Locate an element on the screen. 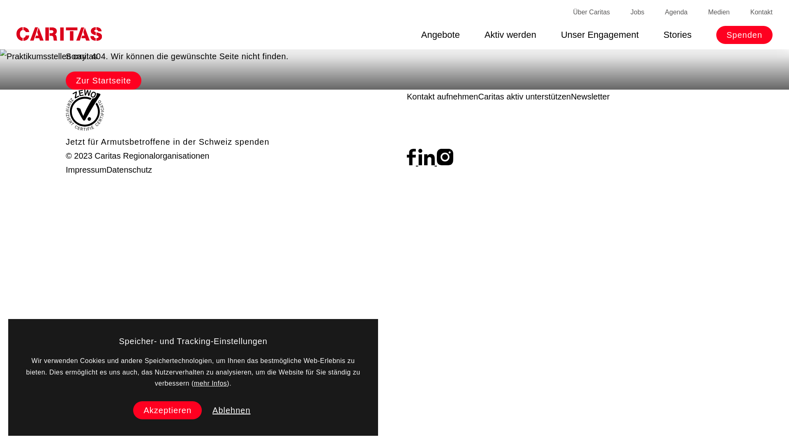 The image size is (789, 444). Zewo is located at coordinates (85, 128).